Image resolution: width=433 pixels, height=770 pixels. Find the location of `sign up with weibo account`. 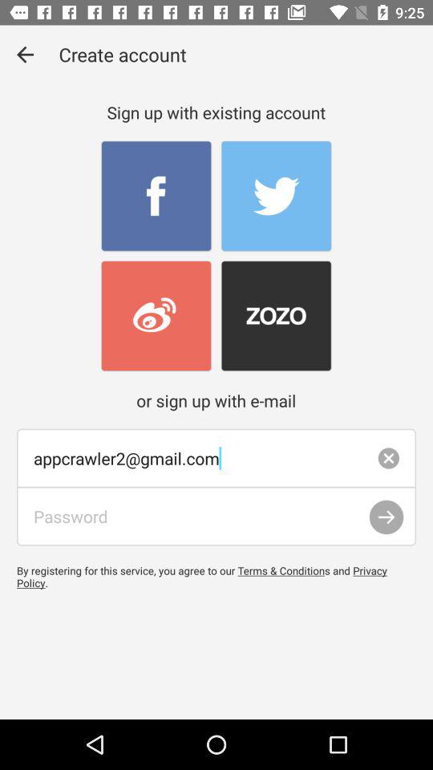

sign up with weibo account is located at coordinates (156, 316).